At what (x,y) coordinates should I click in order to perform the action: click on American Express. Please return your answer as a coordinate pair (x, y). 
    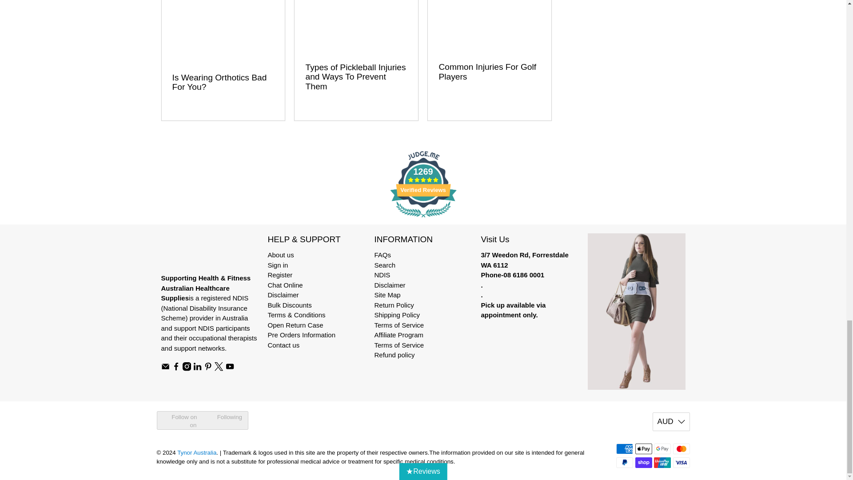
    Looking at the image, I should click on (624, 448).